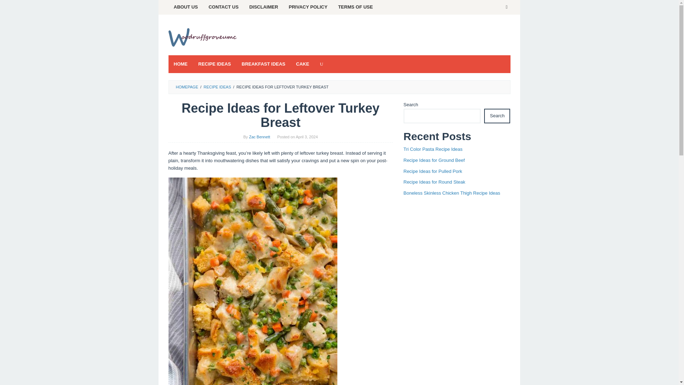 Image resolution: width=684 pixels, height=385 pixels. I want to click on CONTACT US, so click(223, 7).